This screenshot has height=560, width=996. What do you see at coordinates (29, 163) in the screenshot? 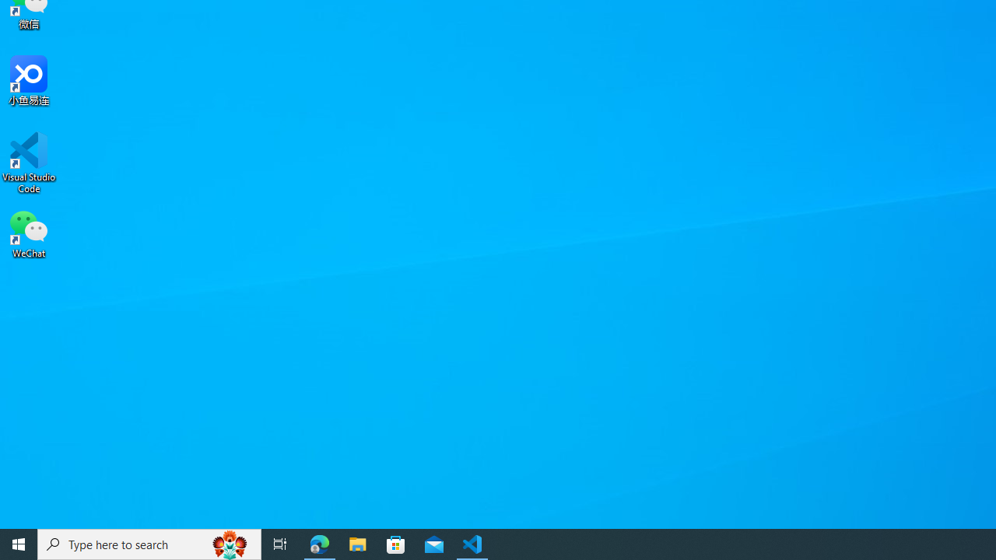
I see `Visual Studio Code` at bounding box center [29, 163].